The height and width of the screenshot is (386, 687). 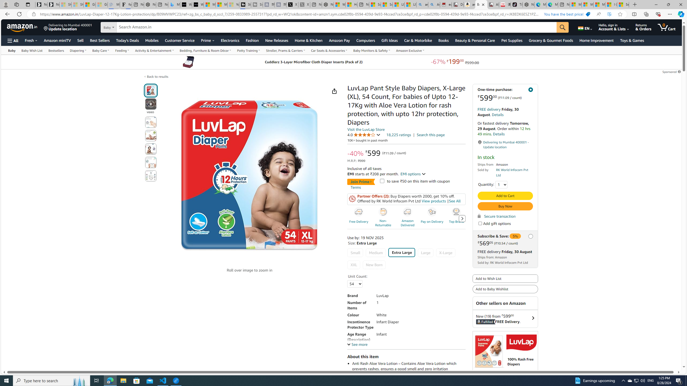 What do you see at coordinates (354, 265) in the screenshot?
I see `XXL` at bounding box center [354, 265].